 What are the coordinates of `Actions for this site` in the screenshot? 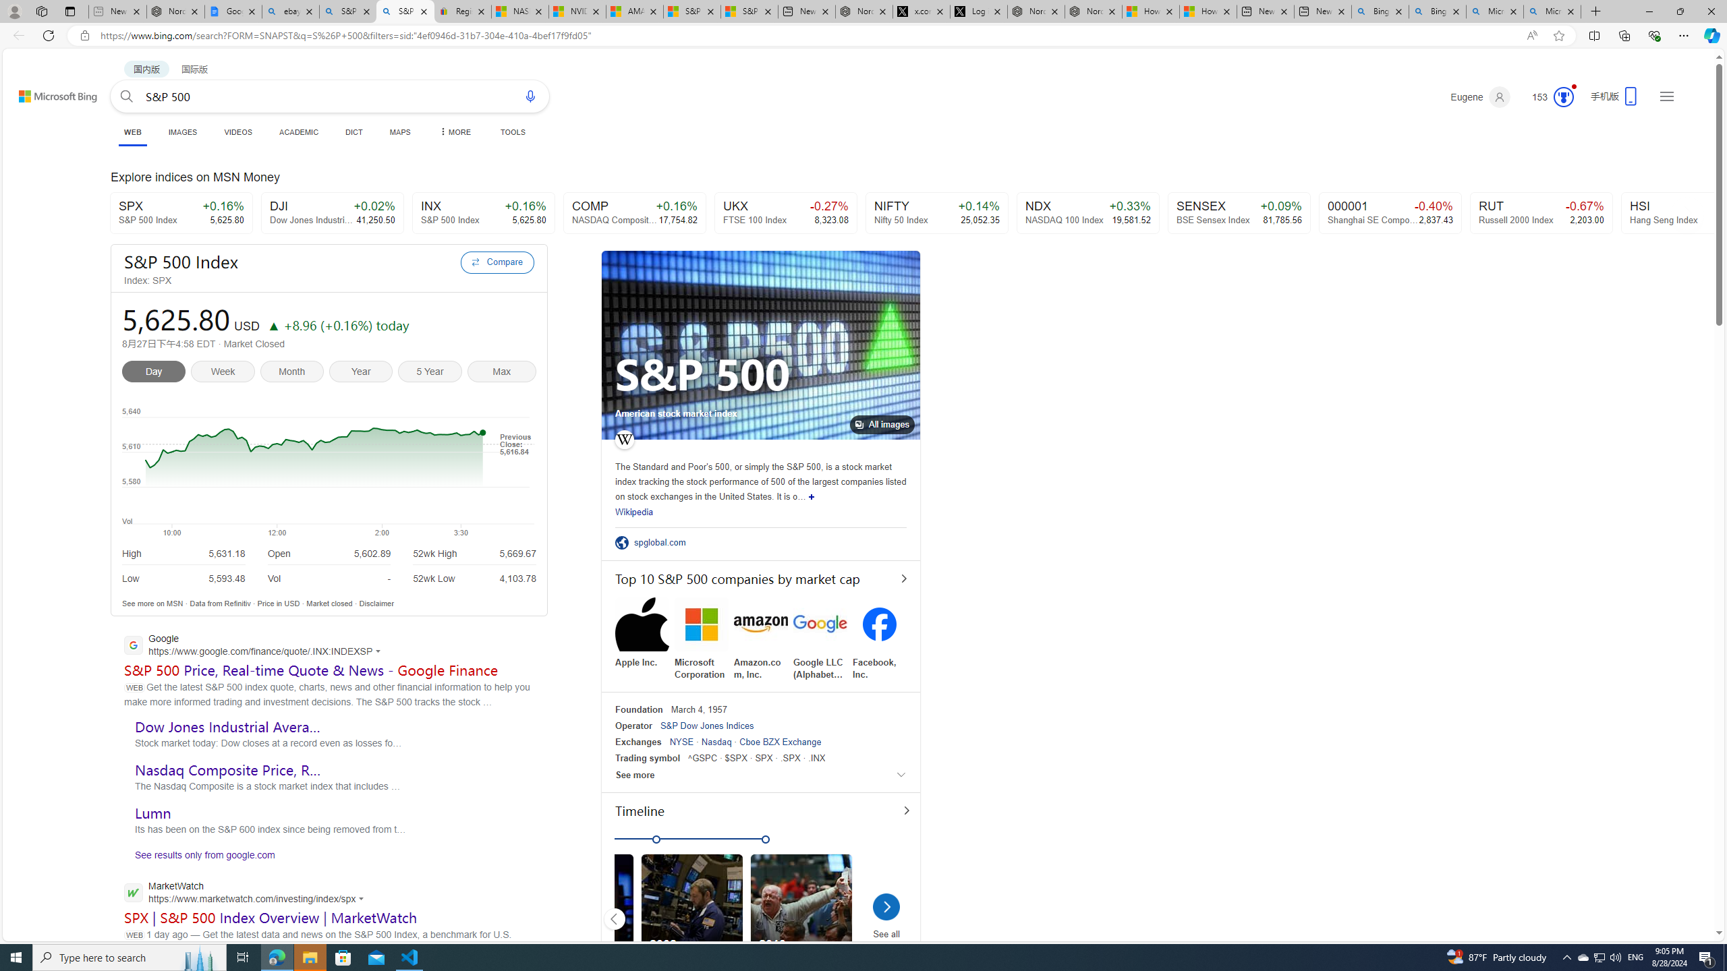 It's located at (363, 898).